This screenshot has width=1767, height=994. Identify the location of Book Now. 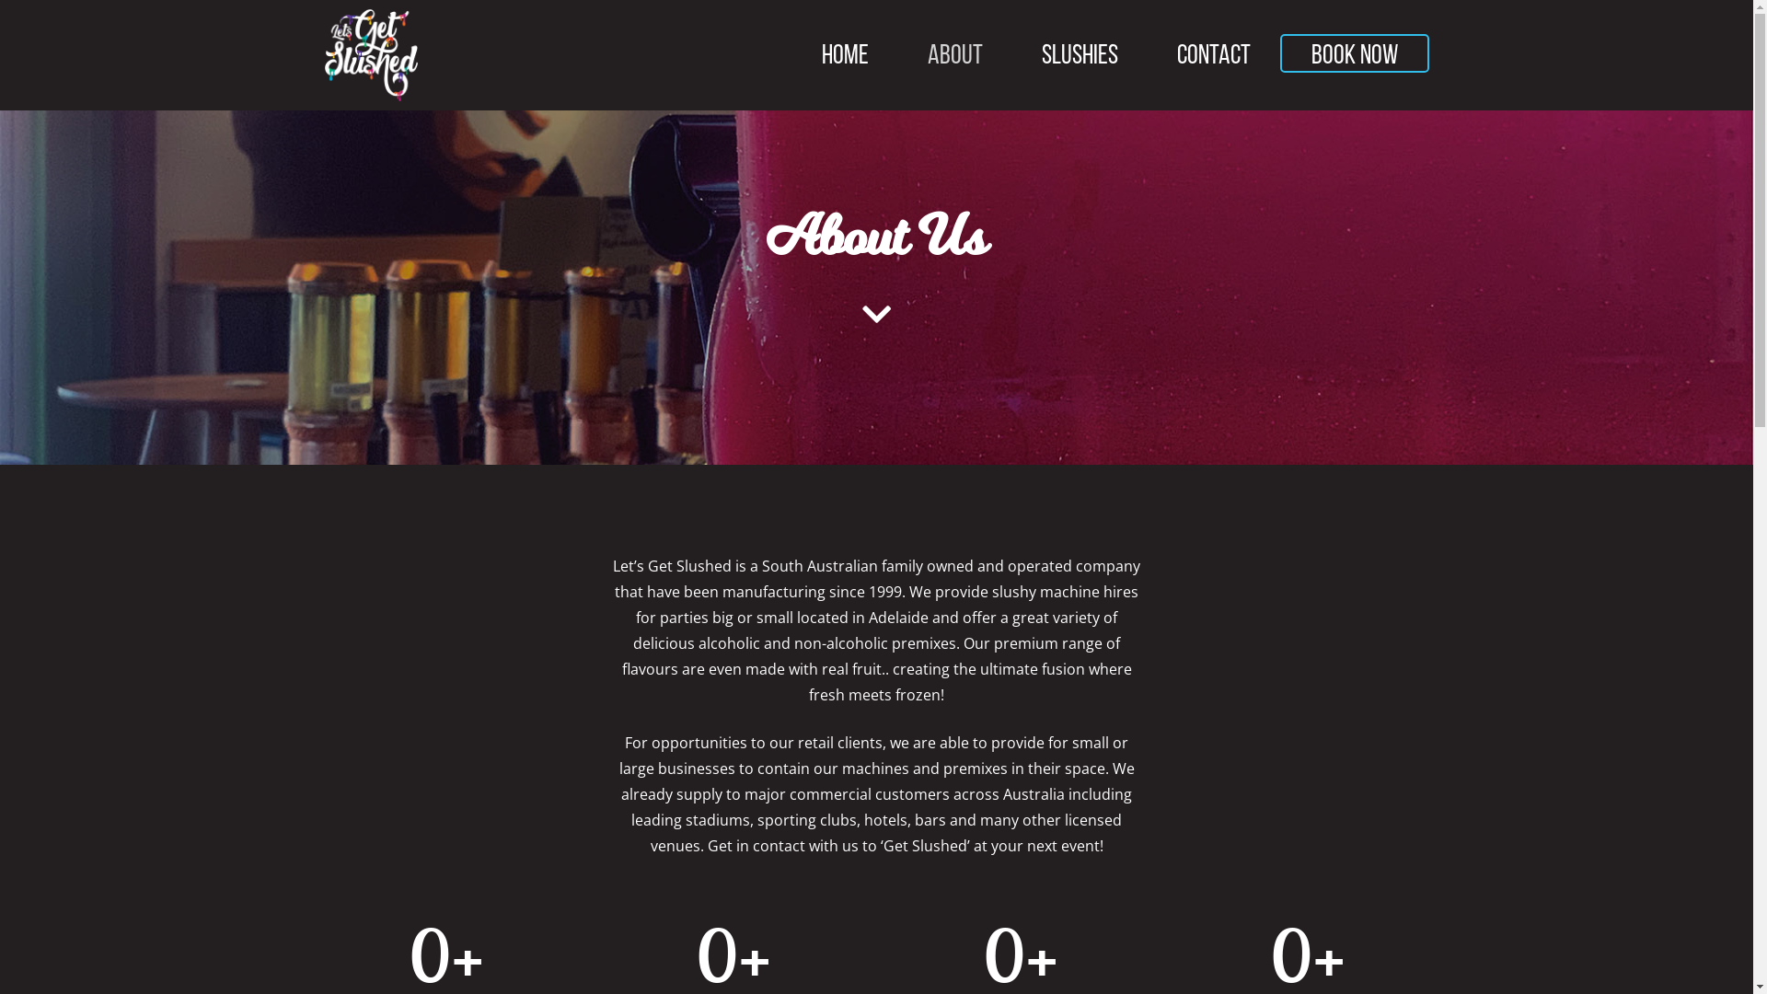
(1354, 53).